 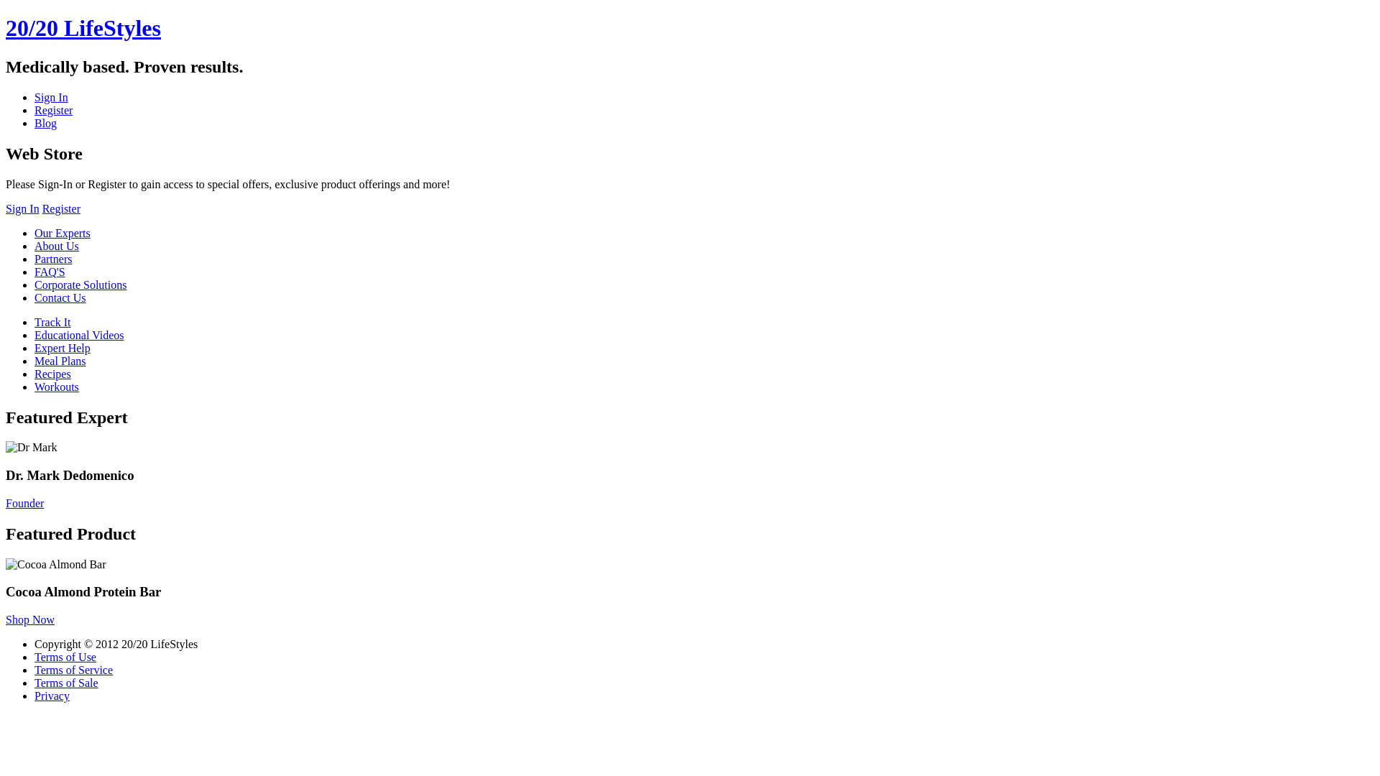 What do you see at coordinates (79, 335) in the screenshot?
I see `Educational Videos` at bounding box center [79, 335].